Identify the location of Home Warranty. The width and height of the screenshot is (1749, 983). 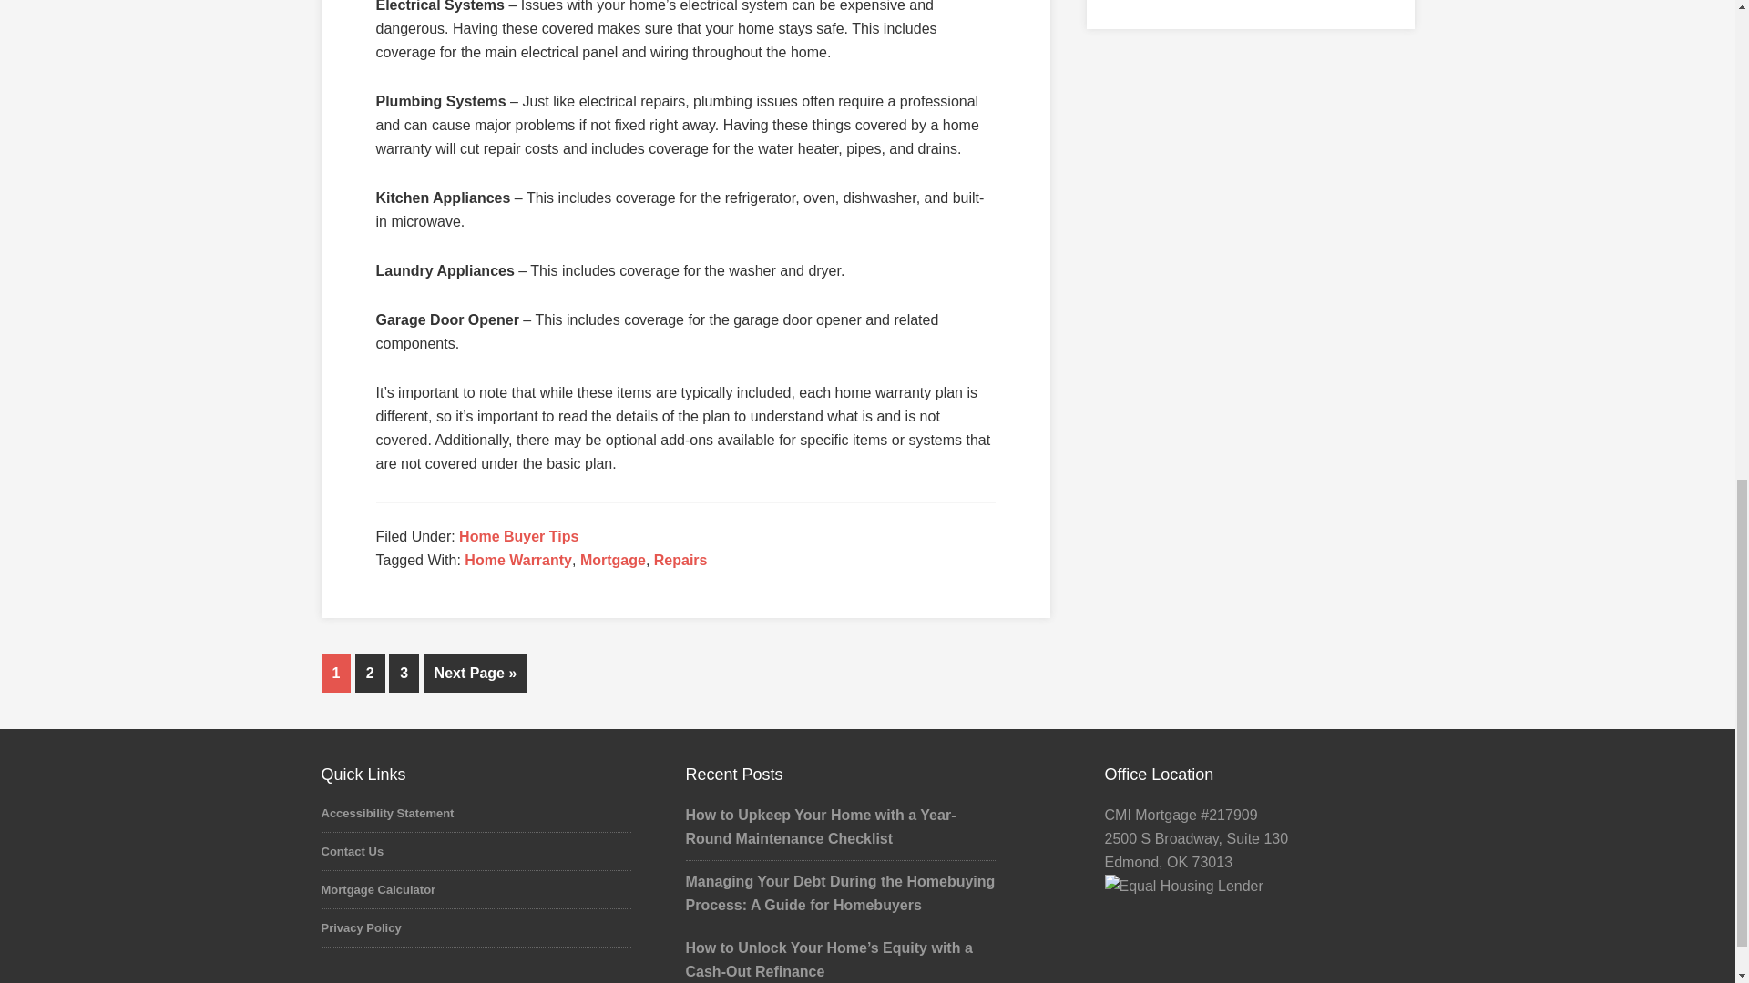
(517, 560).